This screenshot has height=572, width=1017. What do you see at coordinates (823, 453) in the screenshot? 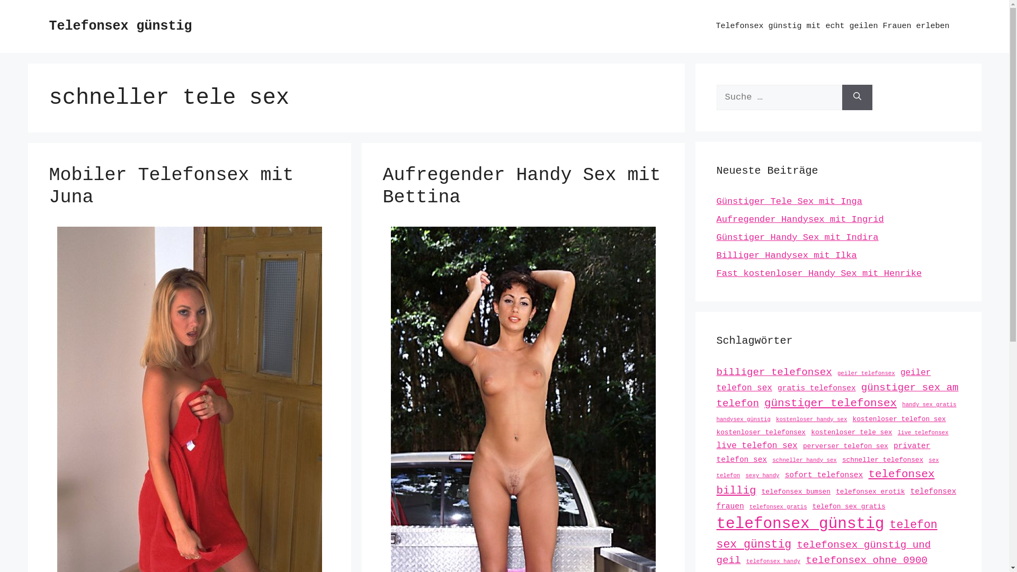
I see `privater telefon sex` at bounding box center [823, 453].